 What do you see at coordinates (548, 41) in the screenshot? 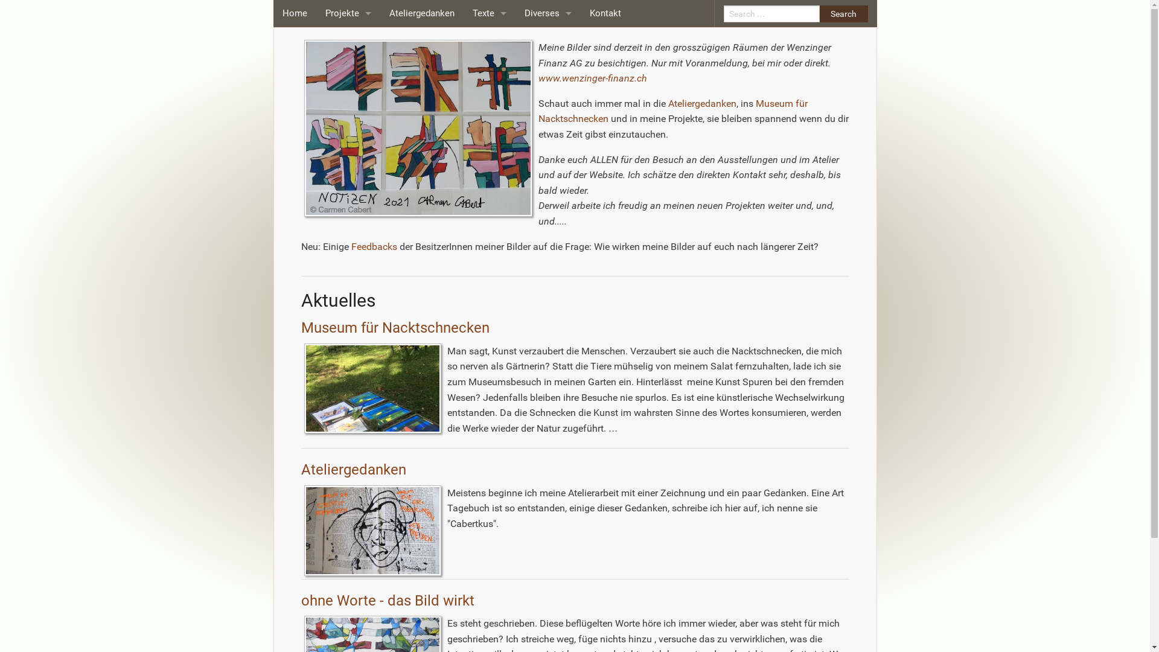
I see `Biografie` at bounding box center [548, 41].